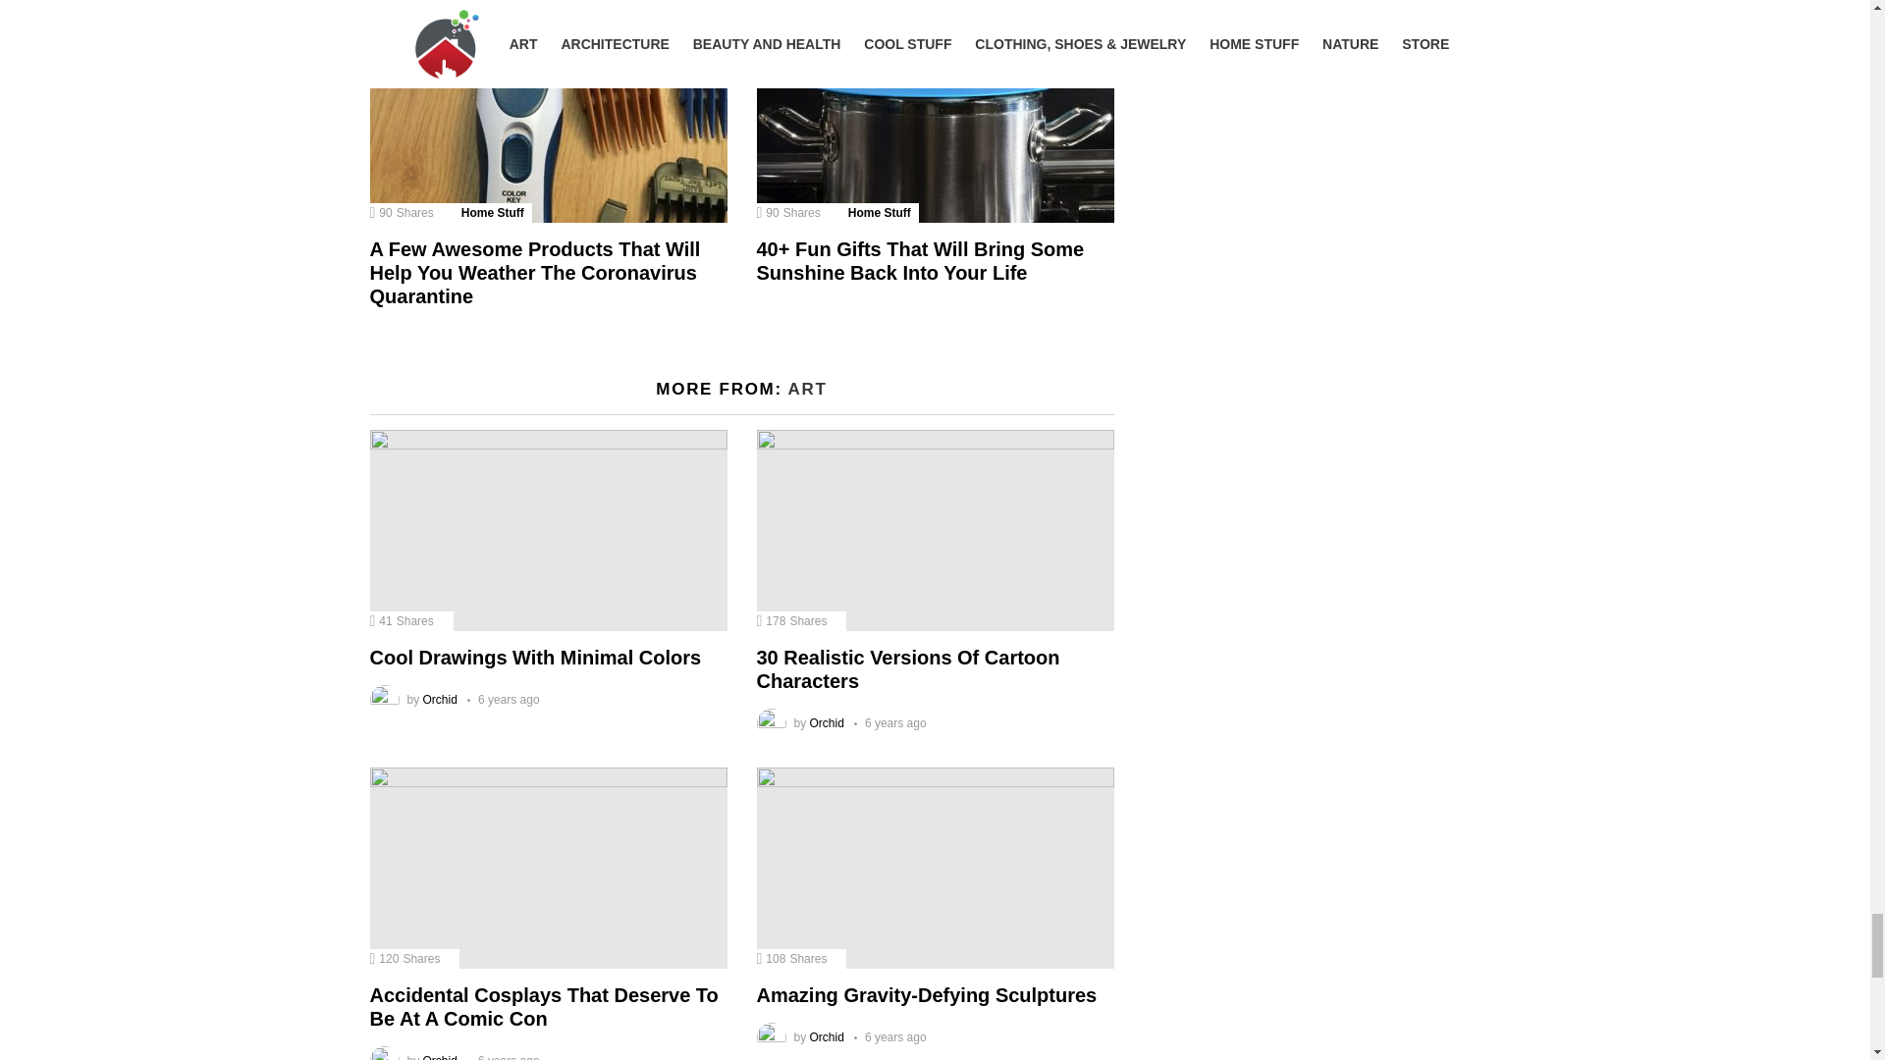 This screenshot has height=1060, width=1885. I want to click on Posts by Orchid, so click(440, 700).